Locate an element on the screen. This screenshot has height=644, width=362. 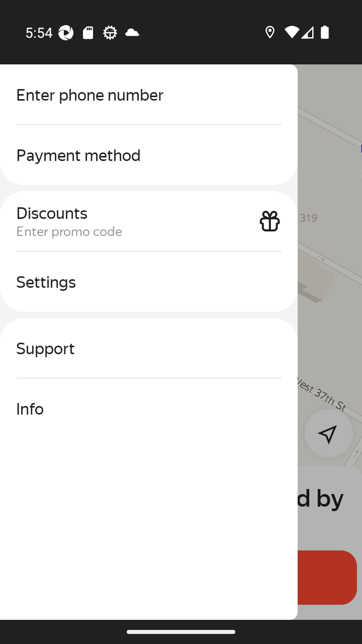
Info is located at coordinates (149, 409).